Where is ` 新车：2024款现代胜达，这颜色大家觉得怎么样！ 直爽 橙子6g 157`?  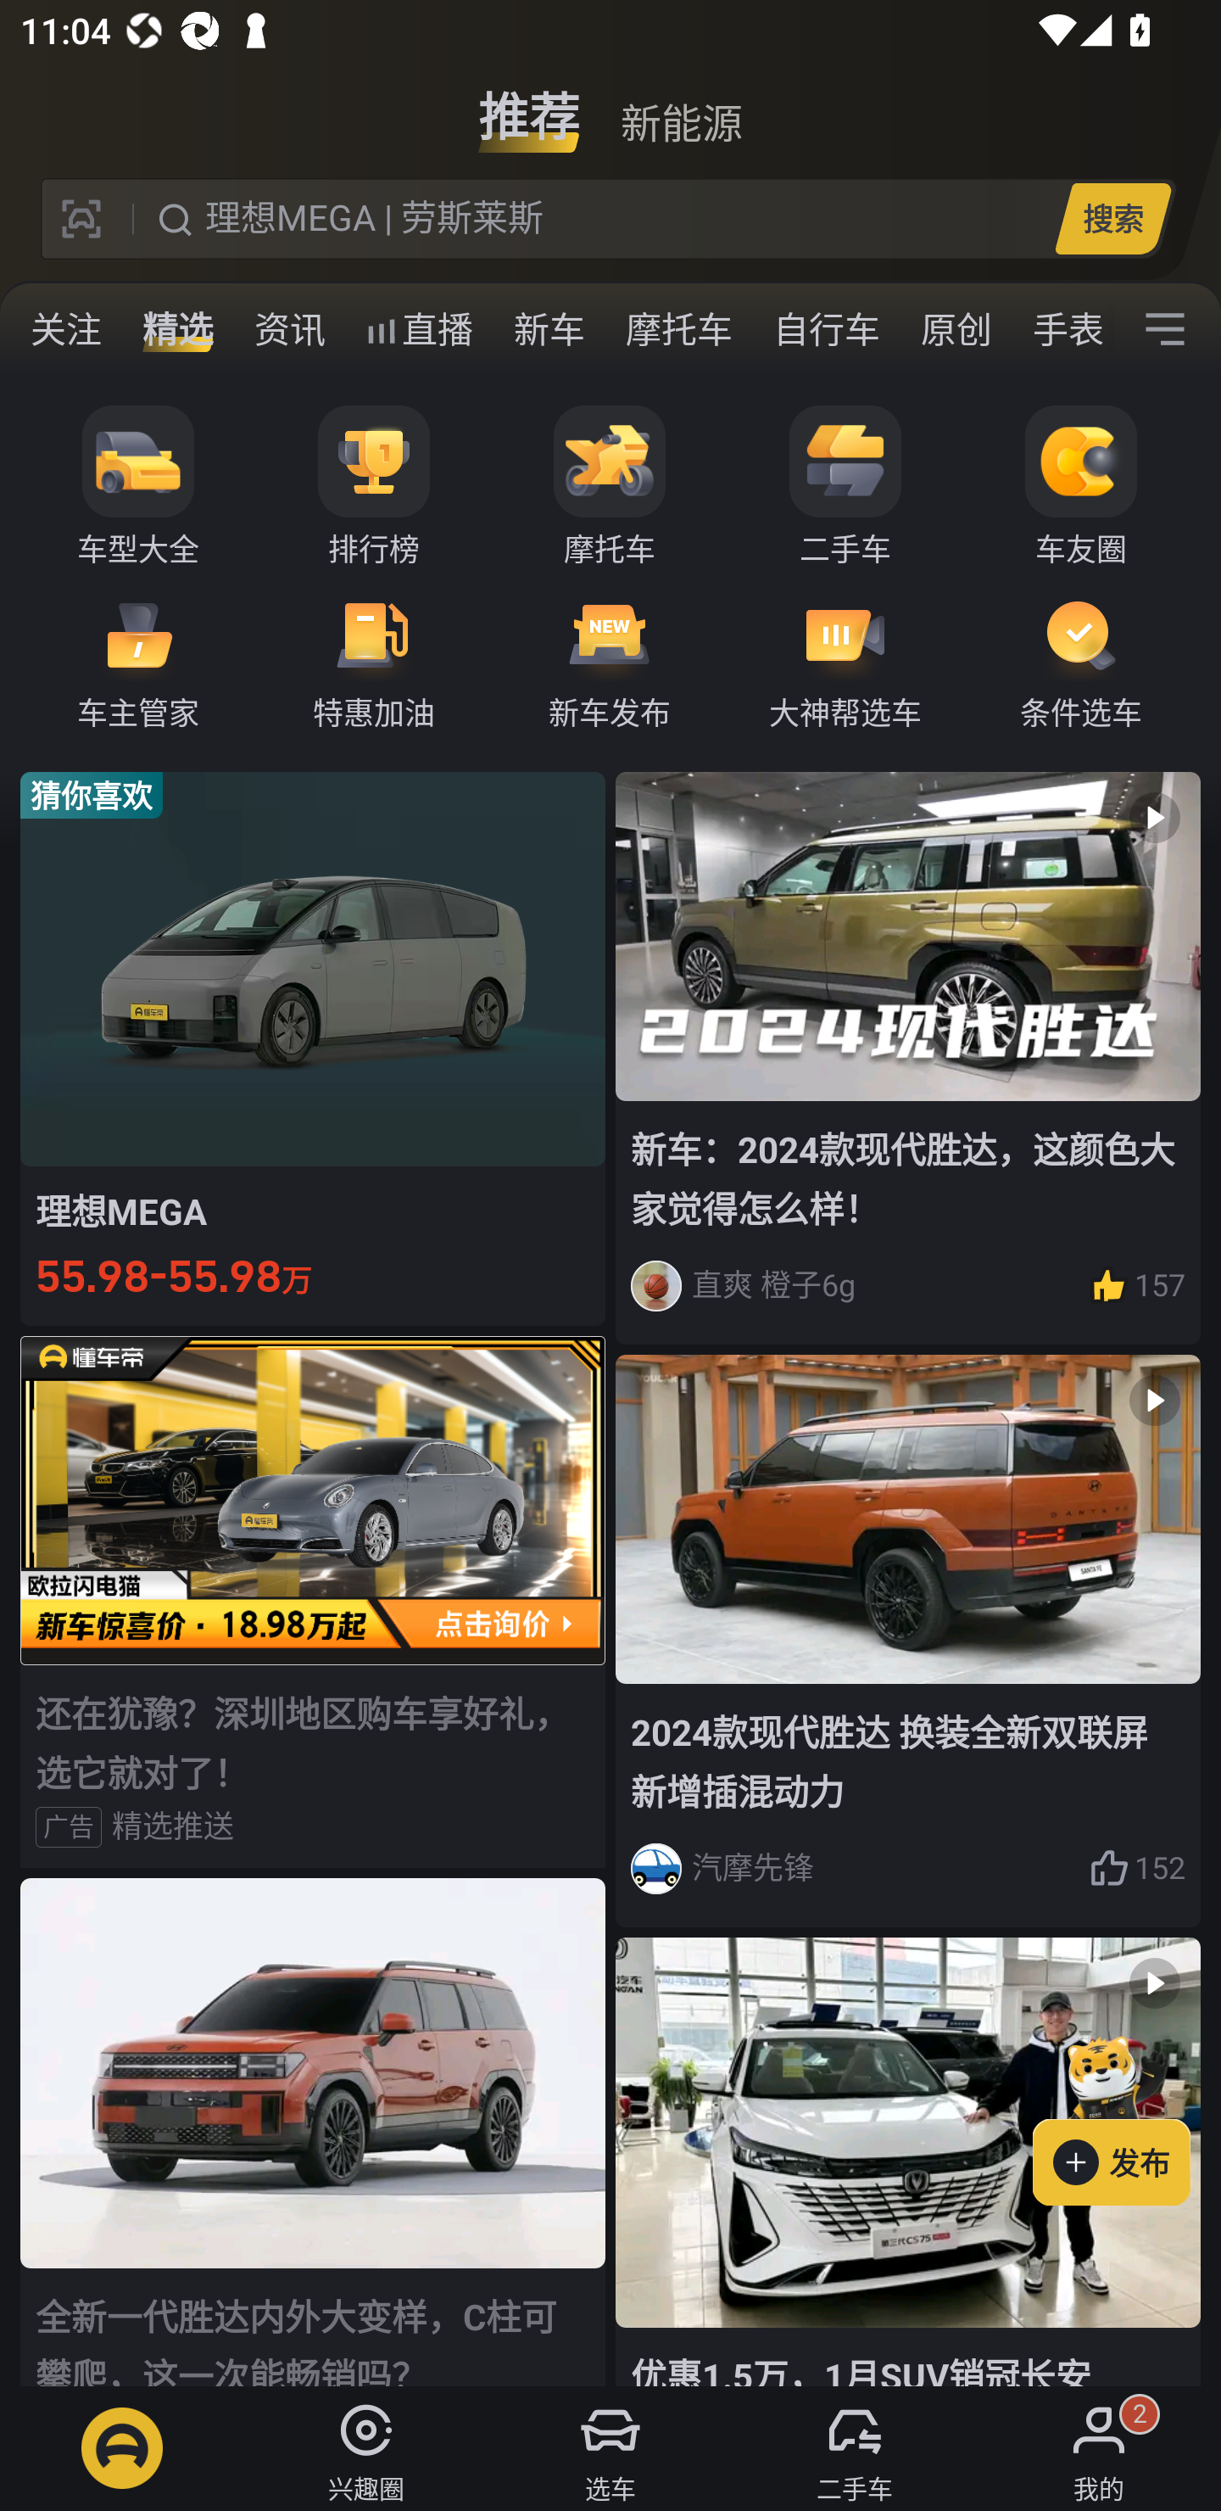  新车：2024款现代胜达，这颜色大家觉得怎么样！ 直爽 橙子6g 157 is located at coordinates (907, 1057).